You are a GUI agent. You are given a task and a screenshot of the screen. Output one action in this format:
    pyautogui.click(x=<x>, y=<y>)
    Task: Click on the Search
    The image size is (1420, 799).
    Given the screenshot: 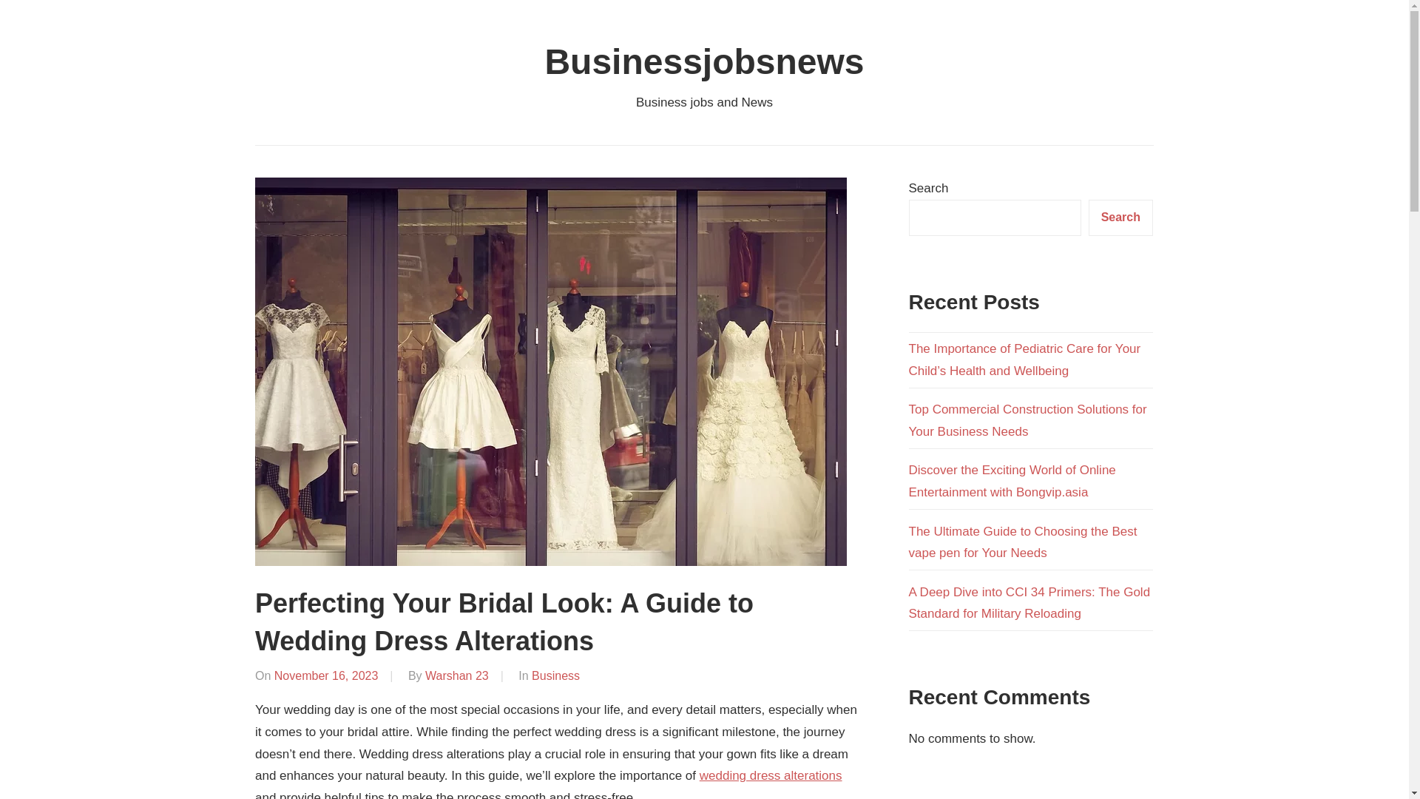 What is the action you would take?
    pyautogui.click(x=1121, y=218)
    